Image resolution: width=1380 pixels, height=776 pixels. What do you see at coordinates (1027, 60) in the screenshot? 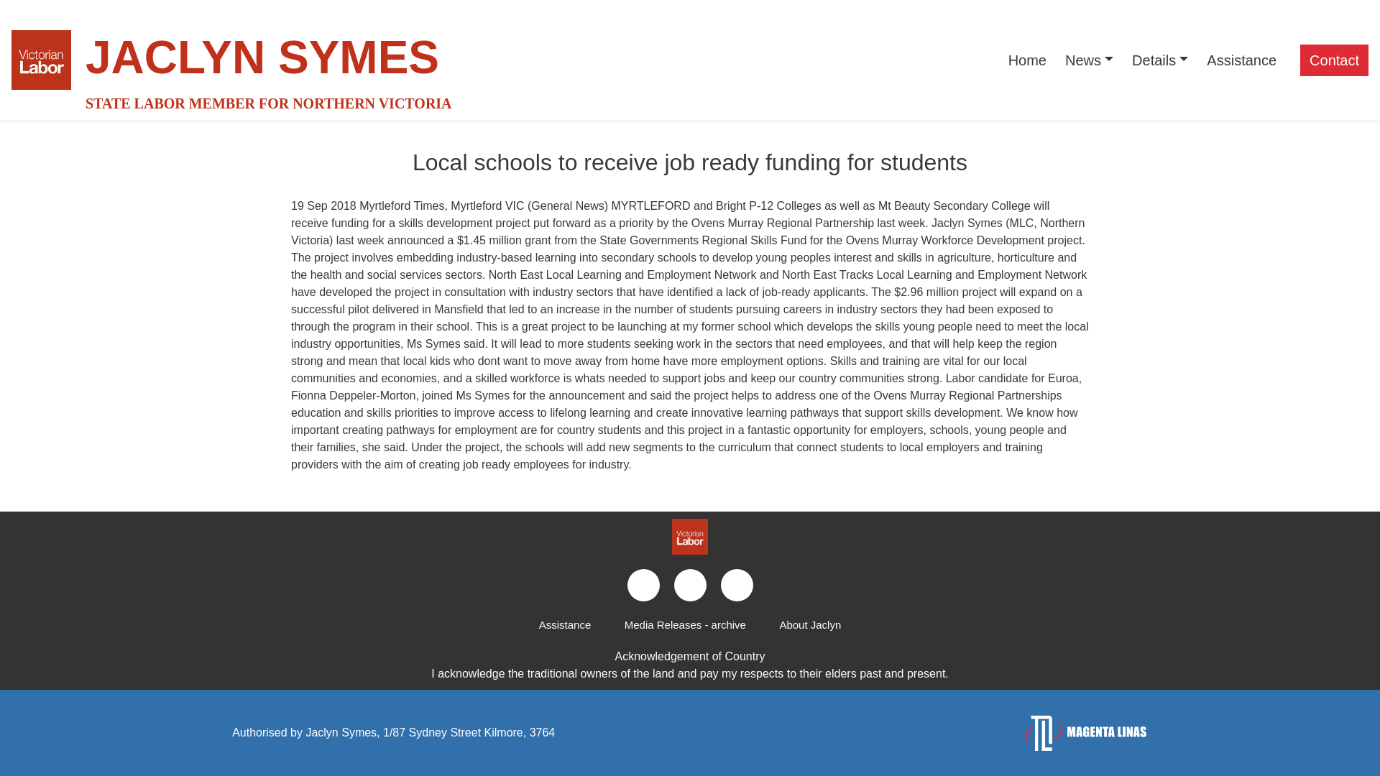
I see `Home` at bounding box center [1027, 60].